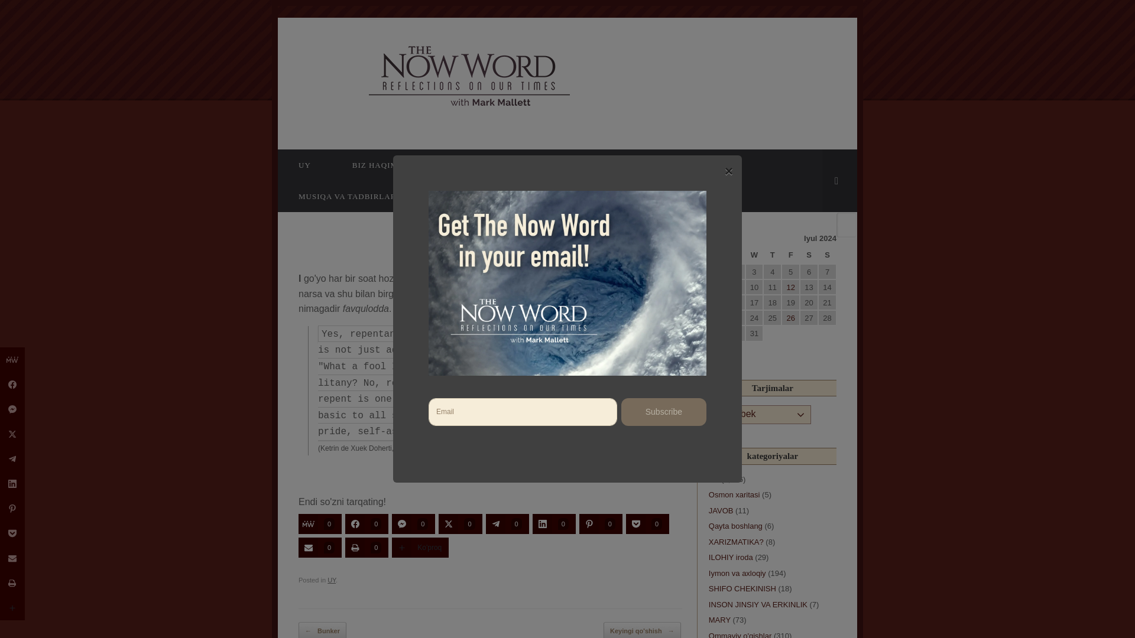 This screenshot has width=1135, height=638. I want to click on MUSIQA VA TADBIRLAR, so click(347, 196).